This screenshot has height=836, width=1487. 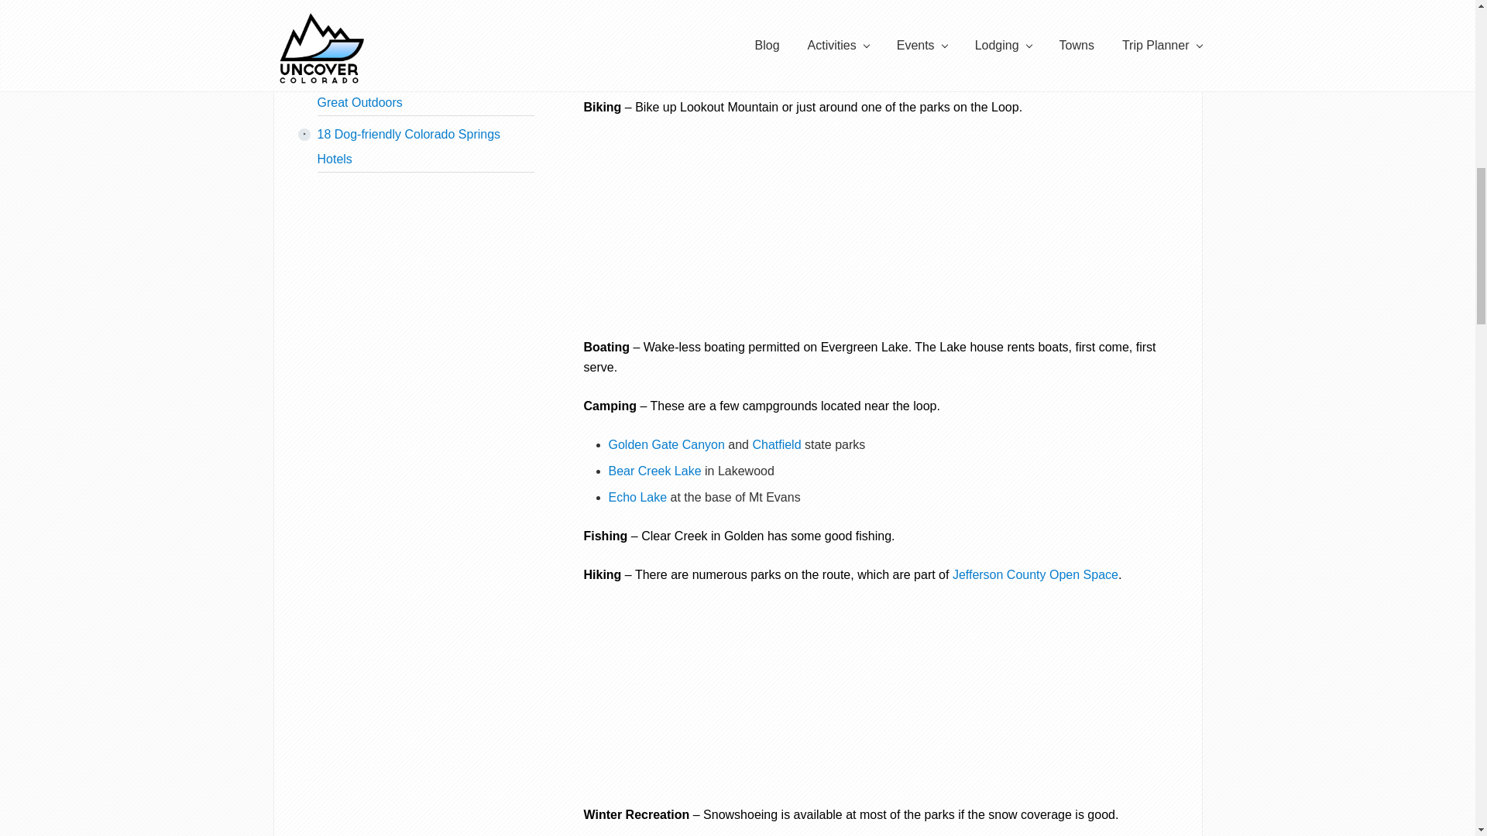 I want to click on Bear Creek Lake Park, so click(x=655, y=471).